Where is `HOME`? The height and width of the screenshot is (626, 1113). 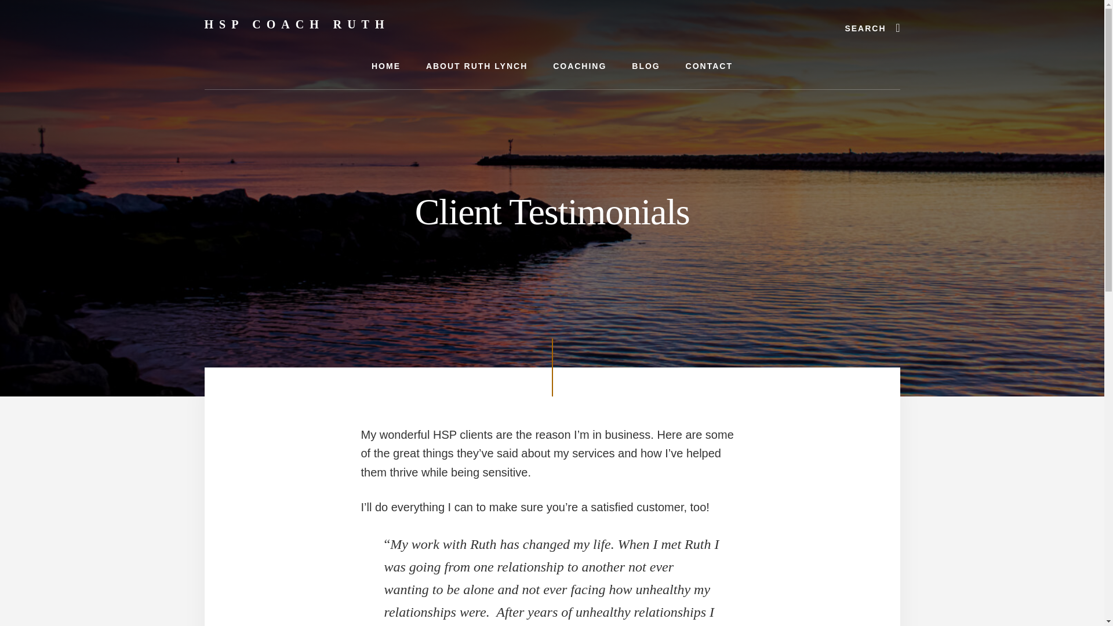 HOME is located at coordinates (385, 66).